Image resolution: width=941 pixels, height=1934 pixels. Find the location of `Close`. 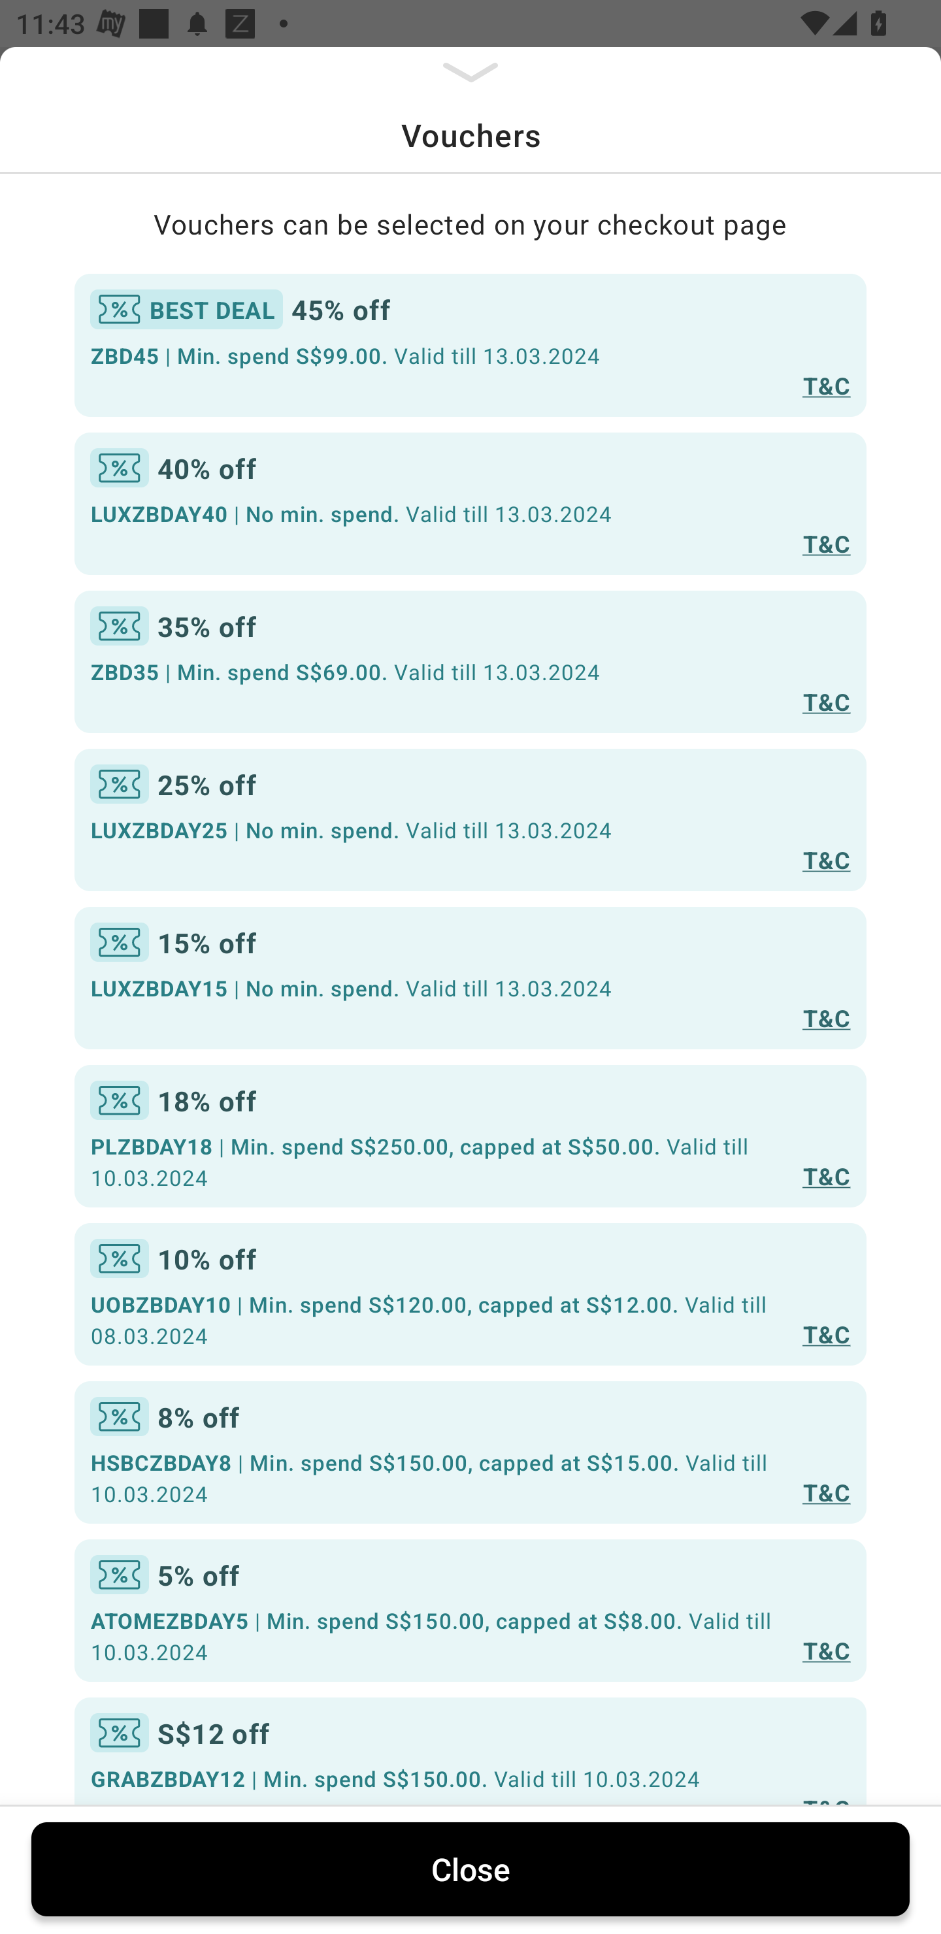

Close is located at coordinates (470, 1869).